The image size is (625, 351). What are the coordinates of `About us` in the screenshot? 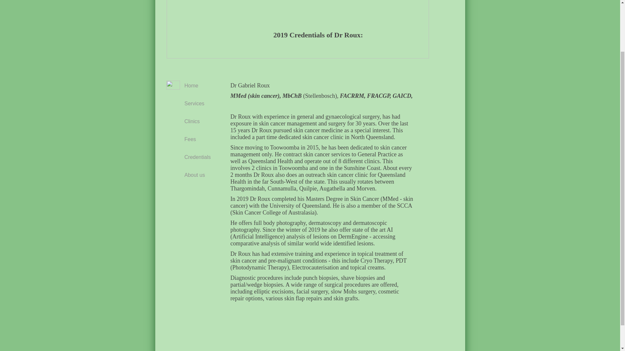 It's located at (195, 175).